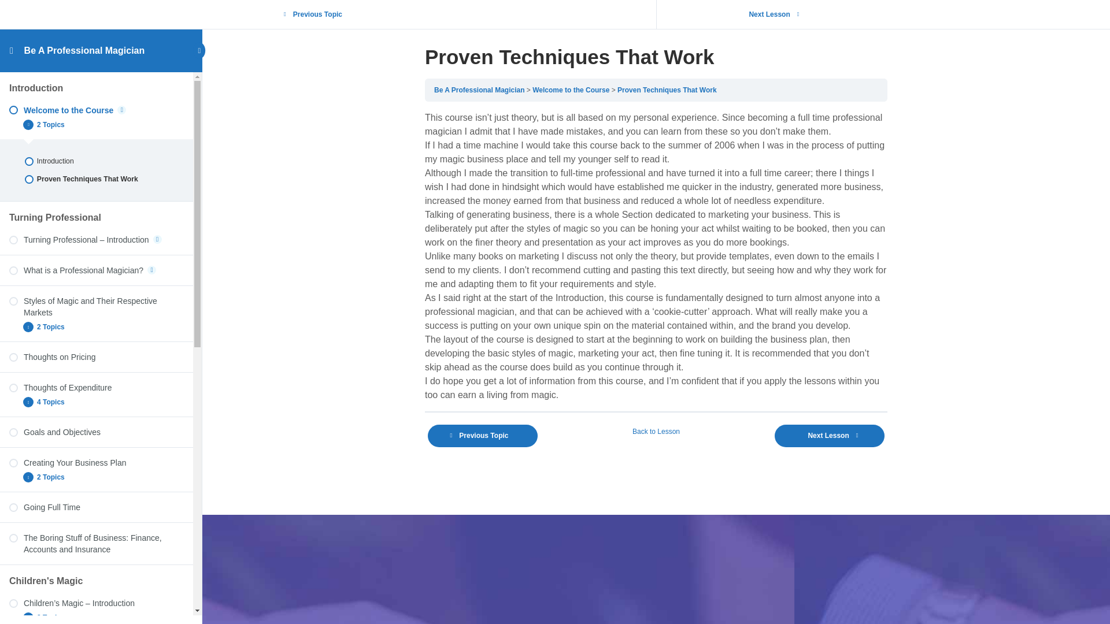 The width and height of the screenshot is (1110, 624). What do you see at coordinates (96, 462) in the screenshot?
I see `Creating Your Business Plan` at bounding box center [96, 462].